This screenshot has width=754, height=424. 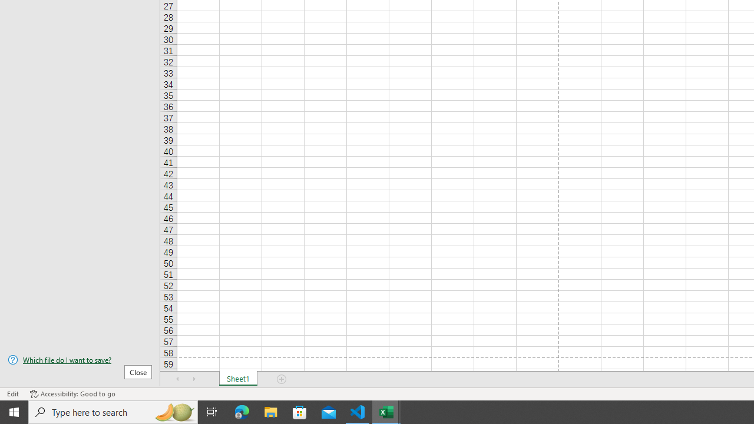 What do you see at coordinates (80, 360) in the screenshot?
I see `Which file do I want to save?` at bounding box center [80, 360].